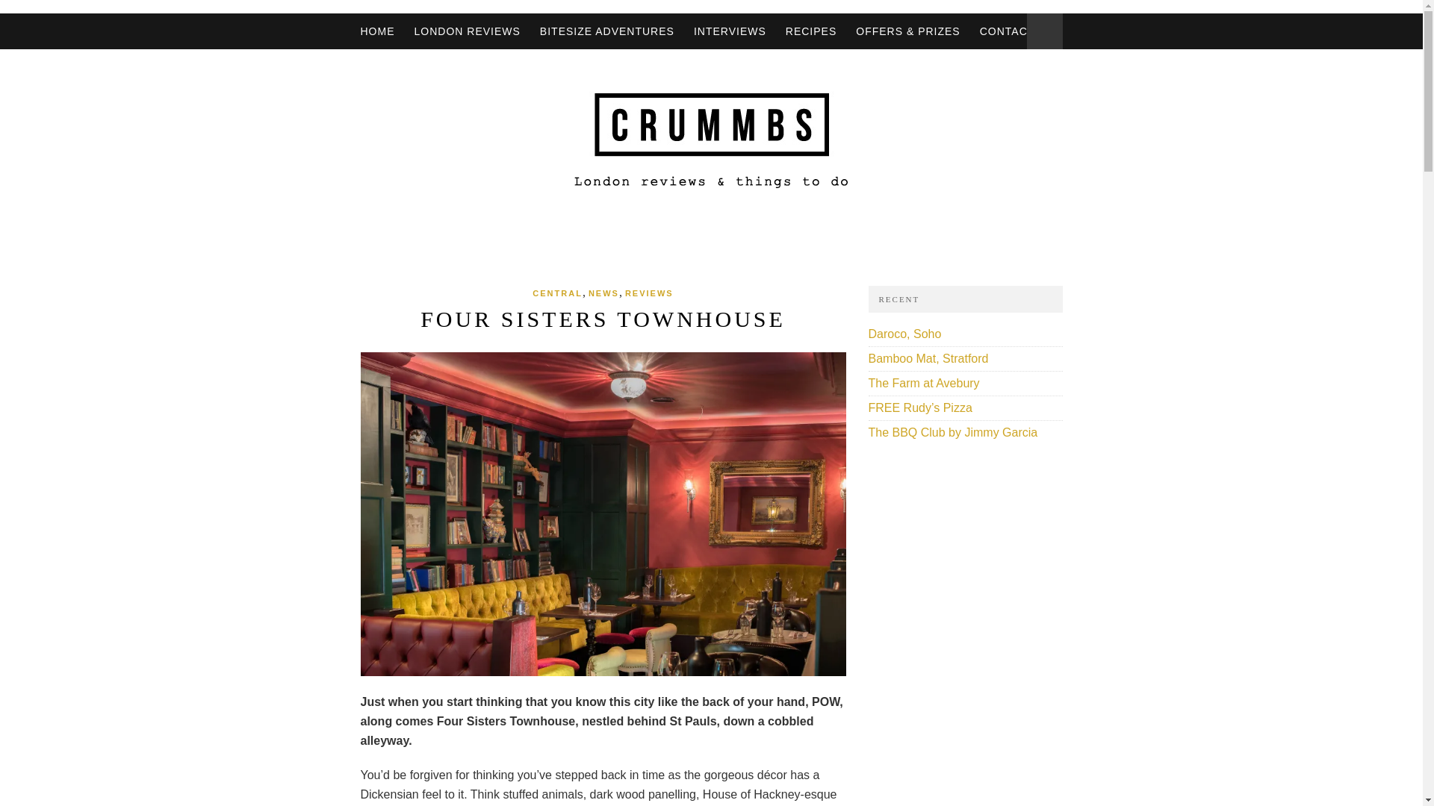 The width and height of the screenshot is (1434, 806). Describe the element at coordinates (376, 31) in the screenshot. I see `HOME` at that location.